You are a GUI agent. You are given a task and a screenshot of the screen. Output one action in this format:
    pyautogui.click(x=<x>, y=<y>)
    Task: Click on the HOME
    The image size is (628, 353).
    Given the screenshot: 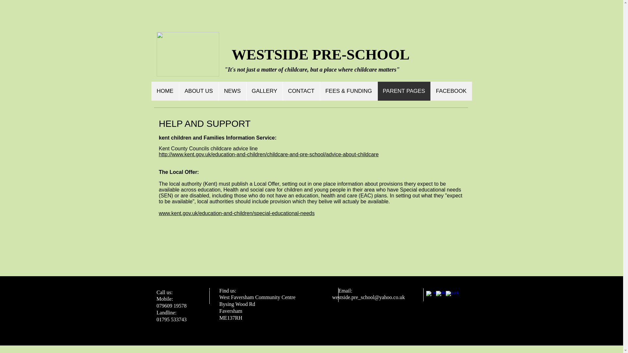 What is the action you would take?
    pyautogui.click(x=165, y=91)
    